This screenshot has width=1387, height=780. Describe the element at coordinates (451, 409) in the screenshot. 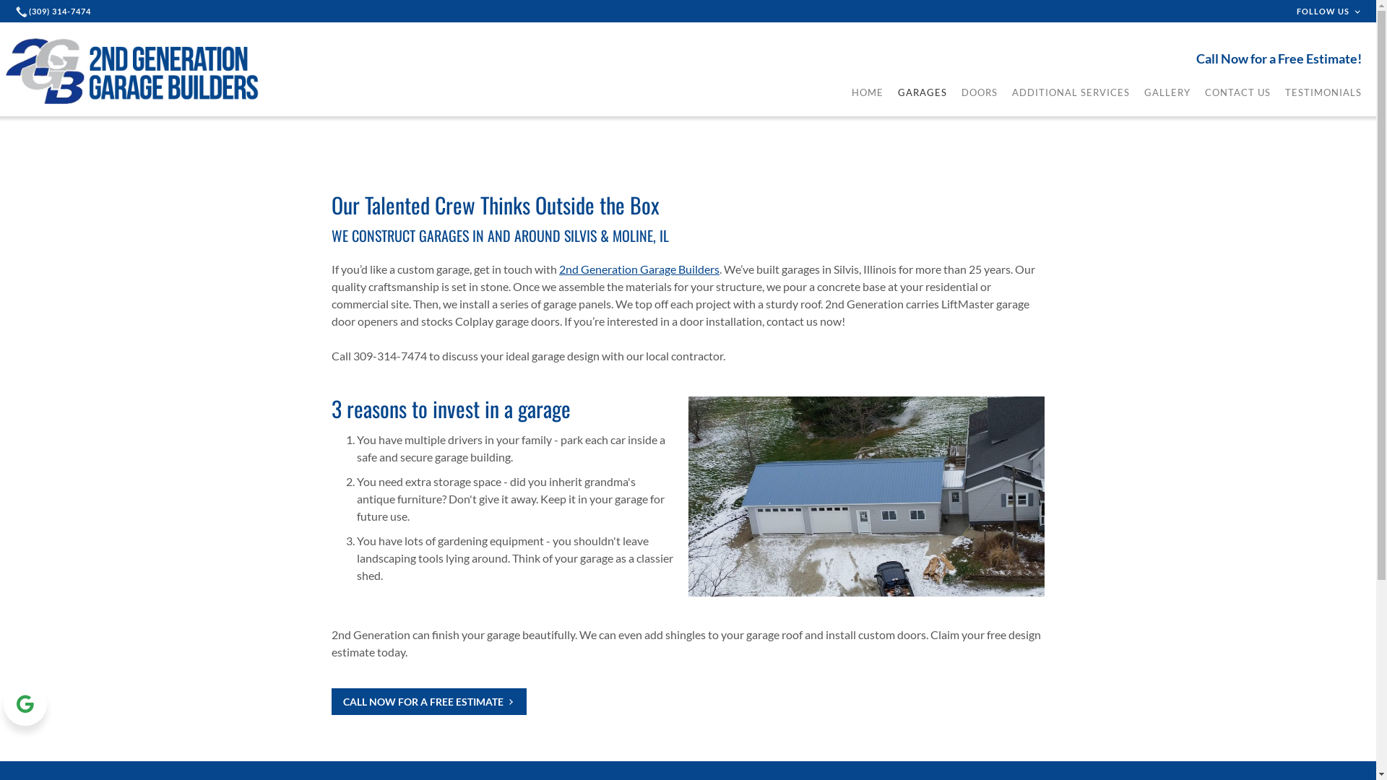

I see `3 reasons to invest in a garage` at that location.